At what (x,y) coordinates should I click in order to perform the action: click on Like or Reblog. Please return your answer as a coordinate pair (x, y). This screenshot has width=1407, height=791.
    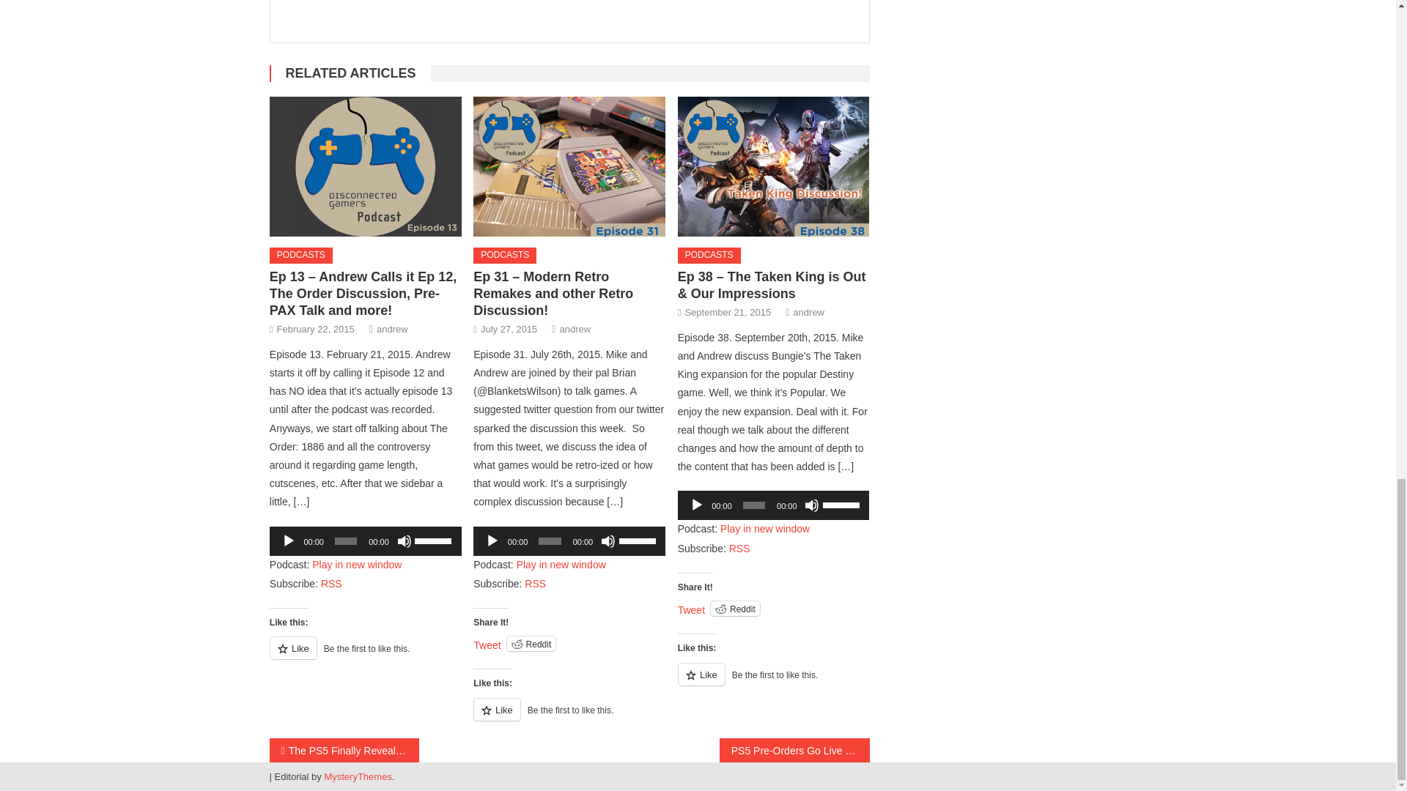
    Looking at the image, I should click on (365, 656).